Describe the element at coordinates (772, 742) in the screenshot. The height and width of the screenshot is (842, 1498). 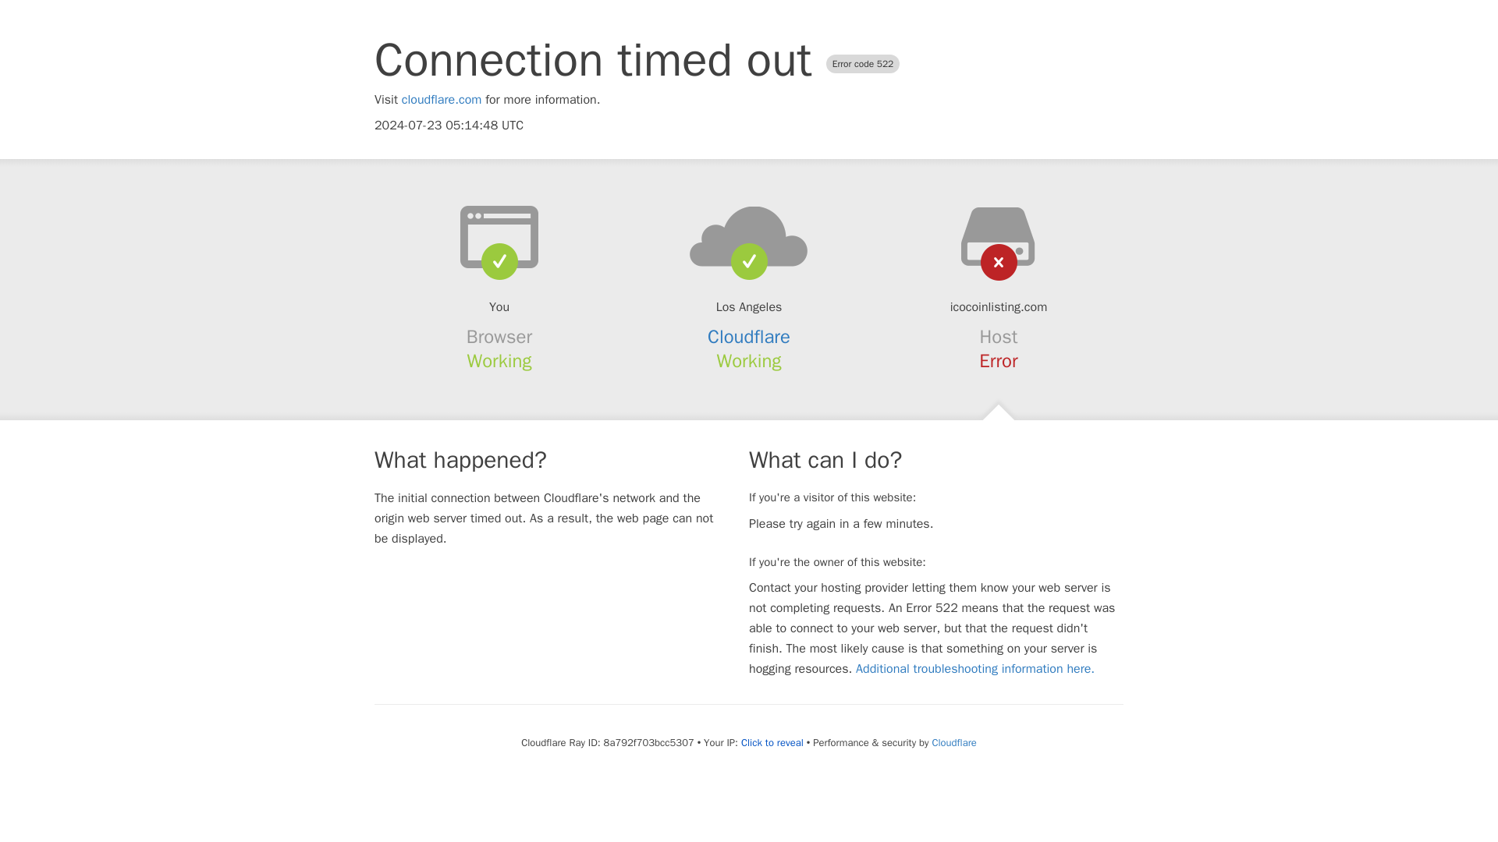
I see `Click to reveal` at that location.